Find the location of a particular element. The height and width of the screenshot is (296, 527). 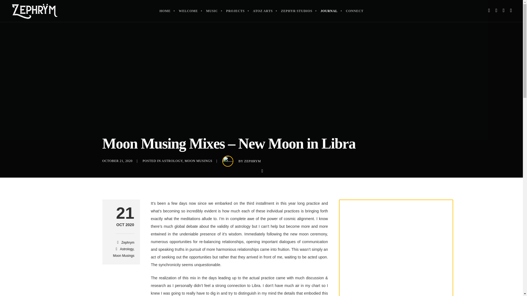

PROJECTS is located at coordinates (125, 225).